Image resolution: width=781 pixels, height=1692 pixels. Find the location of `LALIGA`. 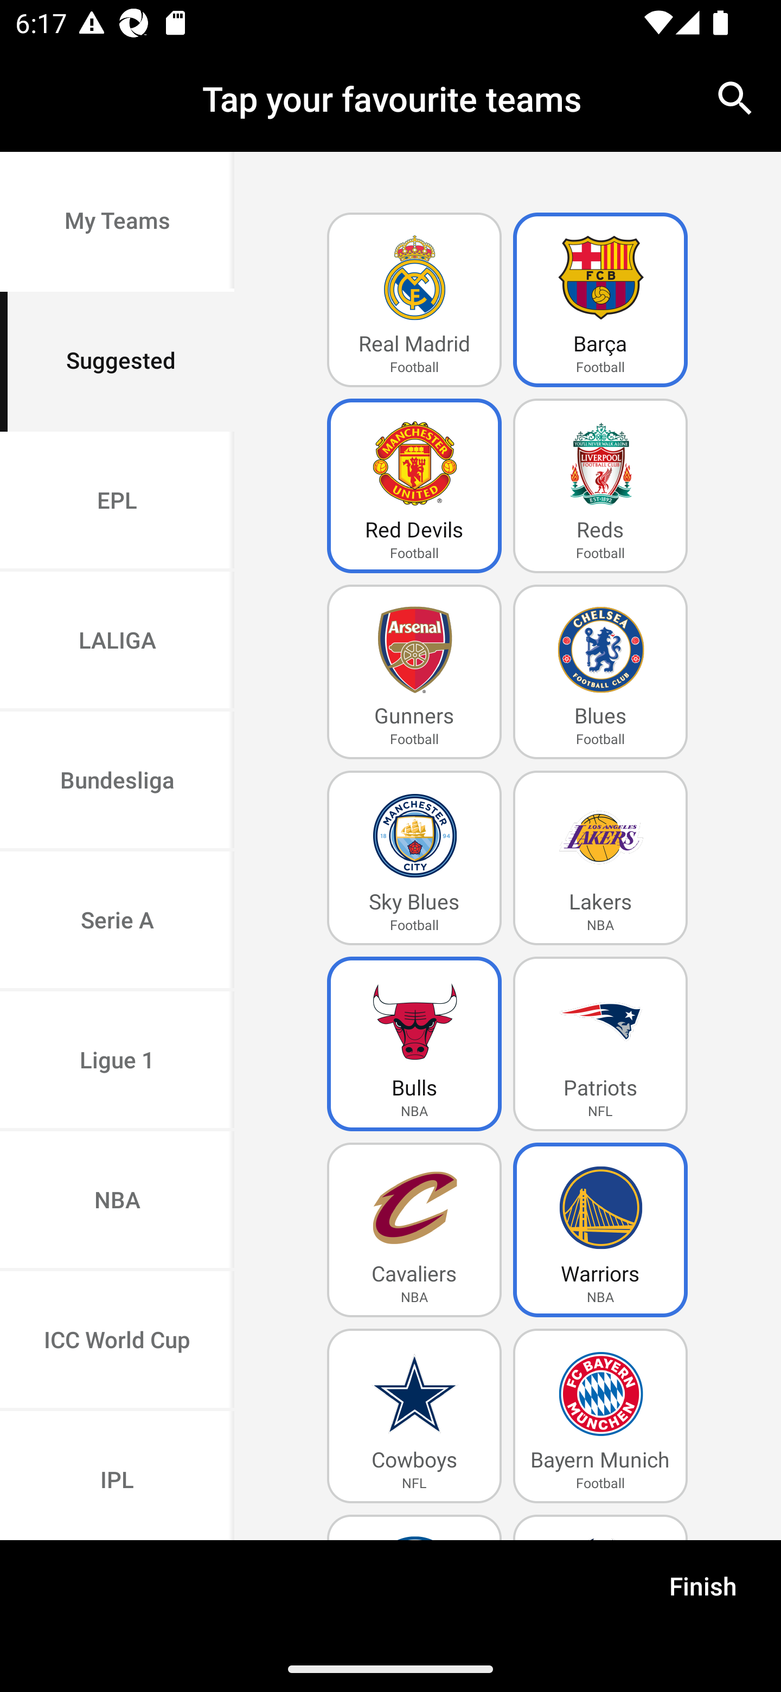

LALIGA is located at coordinates (117, 642).